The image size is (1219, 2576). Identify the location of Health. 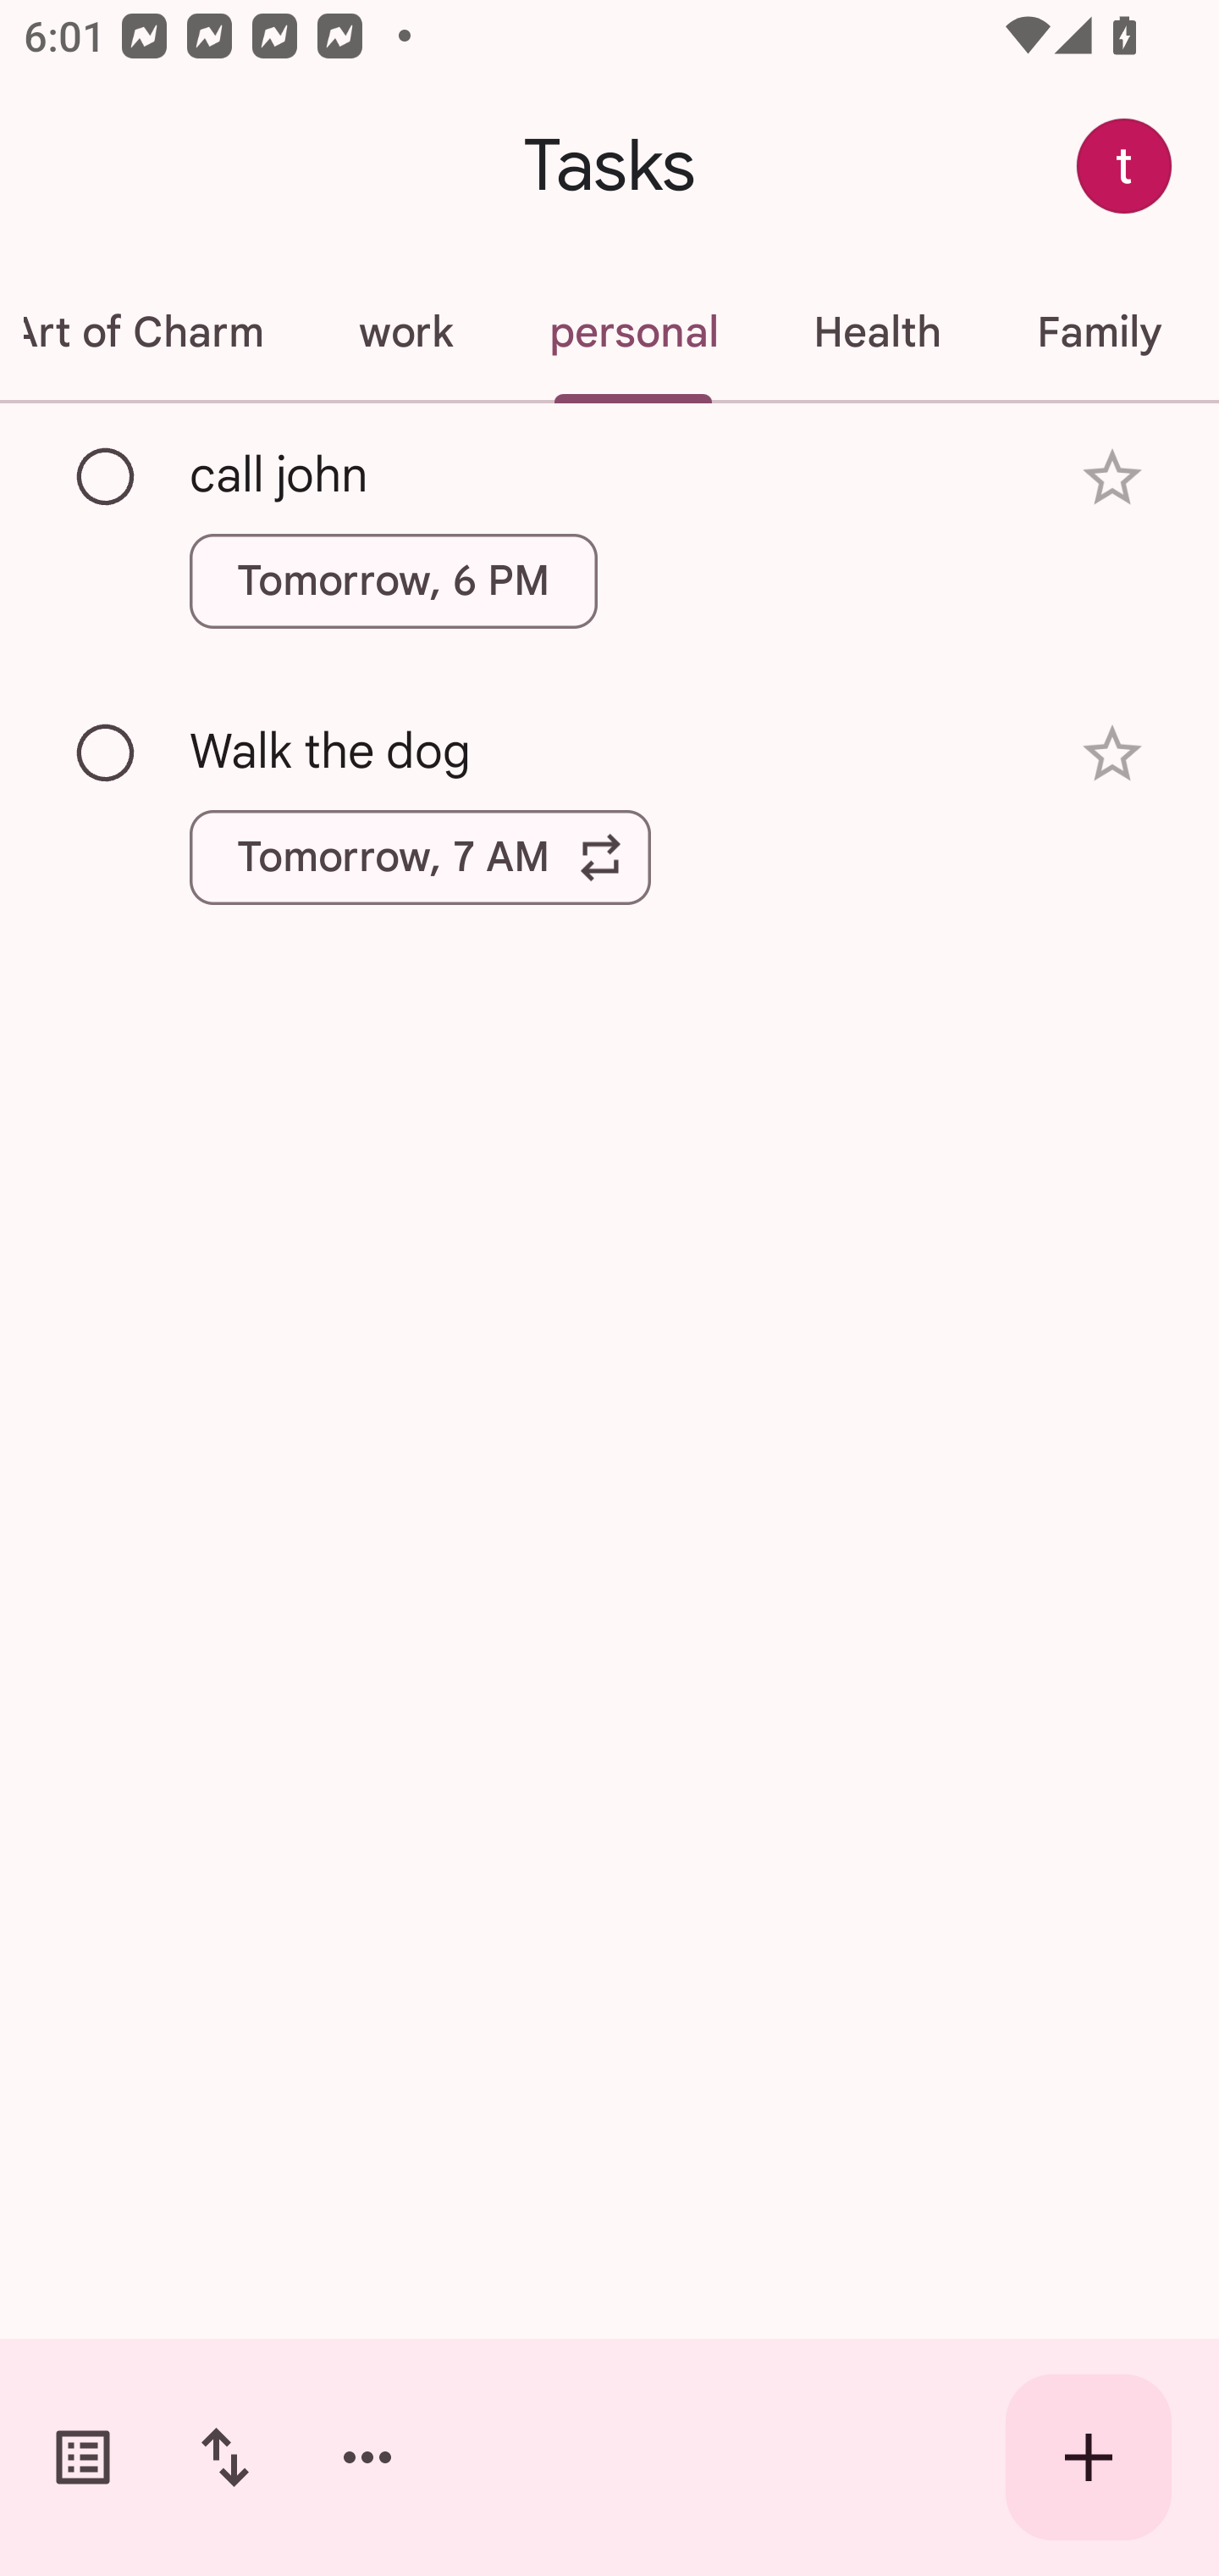
(877, 332).